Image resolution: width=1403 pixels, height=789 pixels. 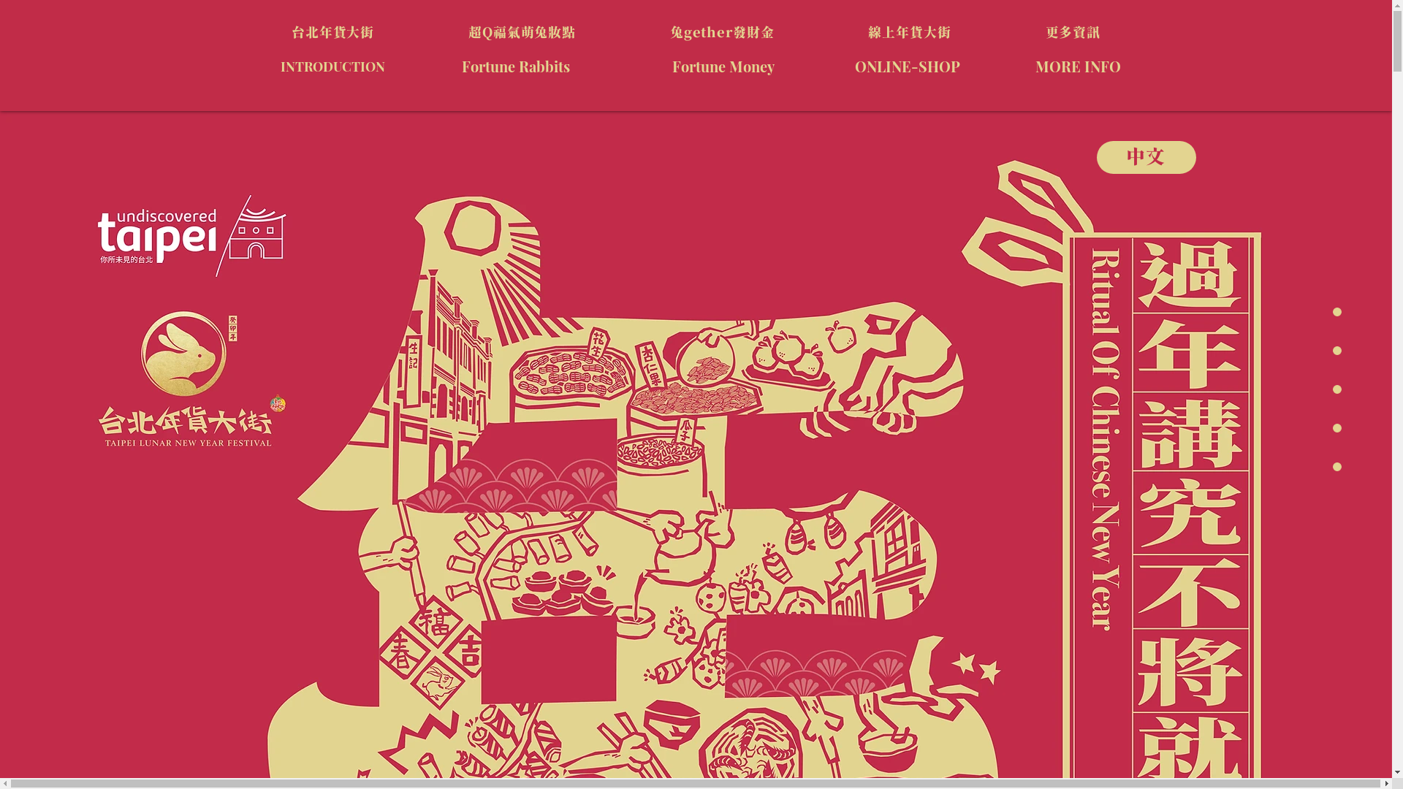 I want to click on Fortune Rabbits, so click(x=516, y=66).